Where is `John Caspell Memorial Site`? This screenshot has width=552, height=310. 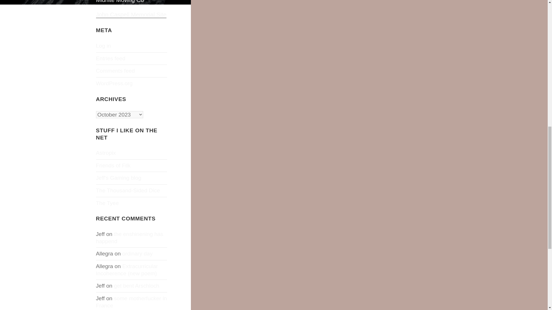 John Caspell Memorial Site is located at coordinates (131, 15).